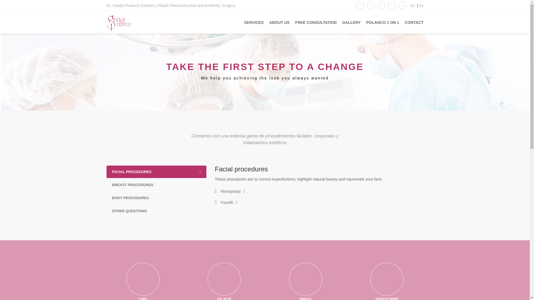 The width and height of the screenshot is (534, 300). I want to click on Facelift, so click(226, 202).